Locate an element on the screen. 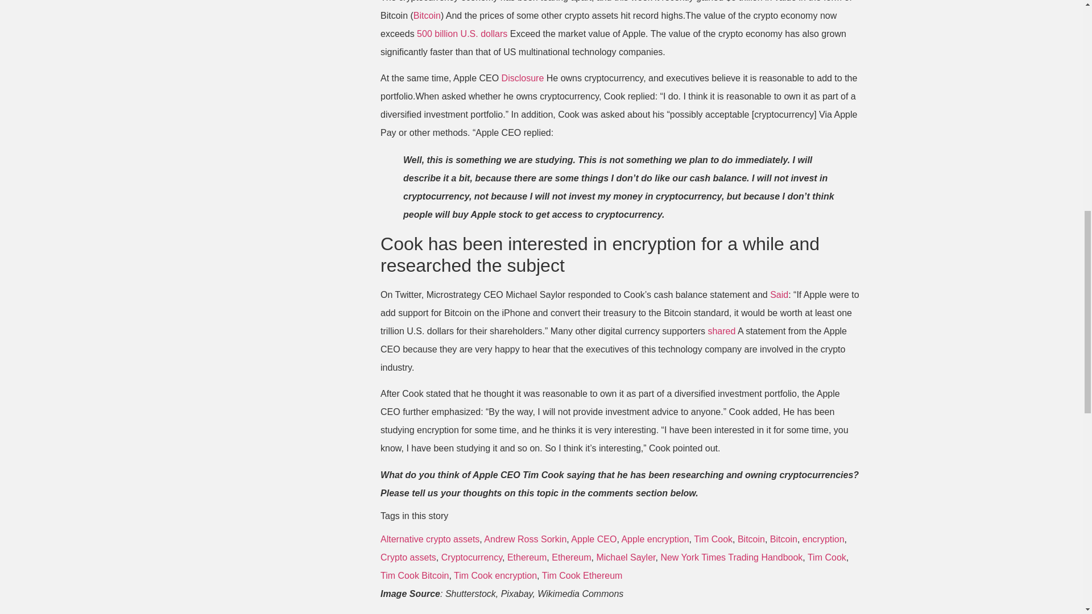 The width and height of the screenshot is (1092, 614). 500 billion U.S. dollars is located at coordinates (462, 34).